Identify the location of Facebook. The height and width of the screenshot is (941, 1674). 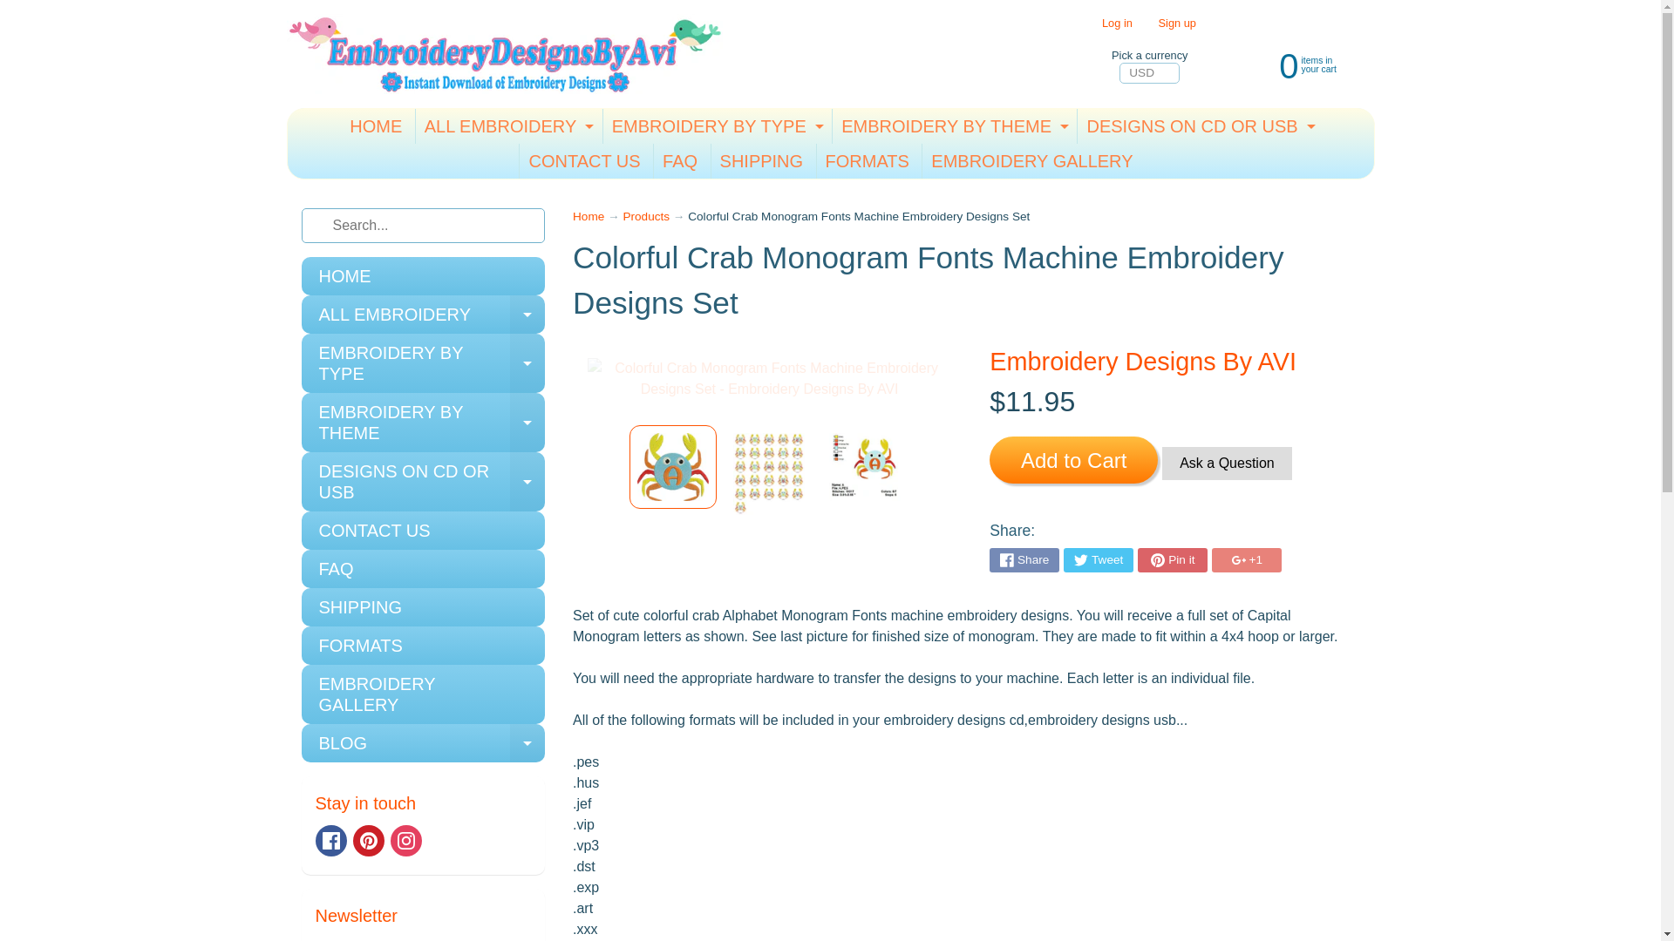
(672, 467).